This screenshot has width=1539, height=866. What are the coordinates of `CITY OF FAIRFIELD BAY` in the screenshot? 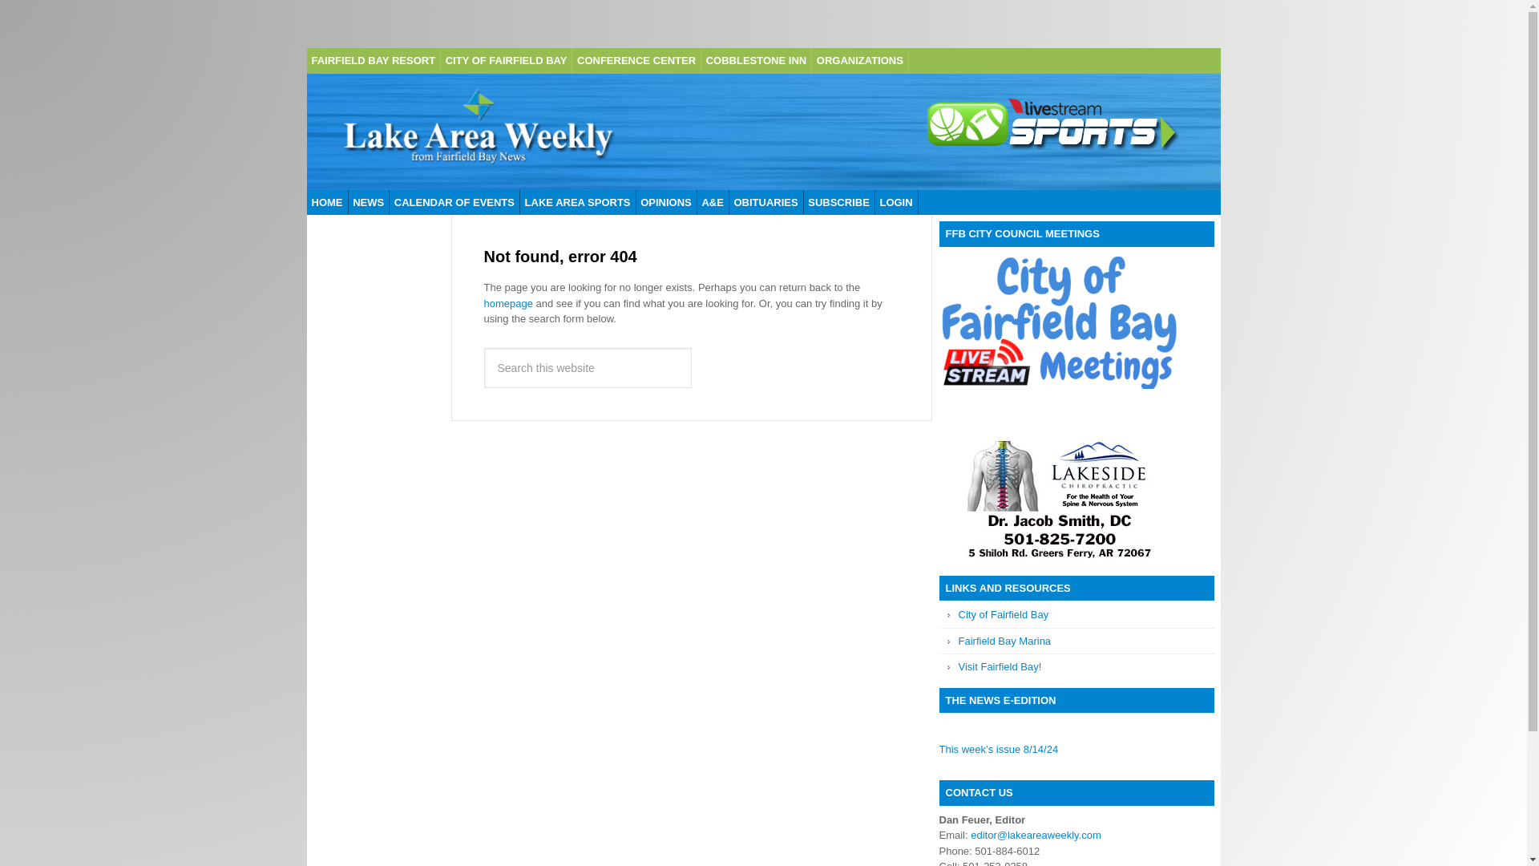 It's located at (507, 61).